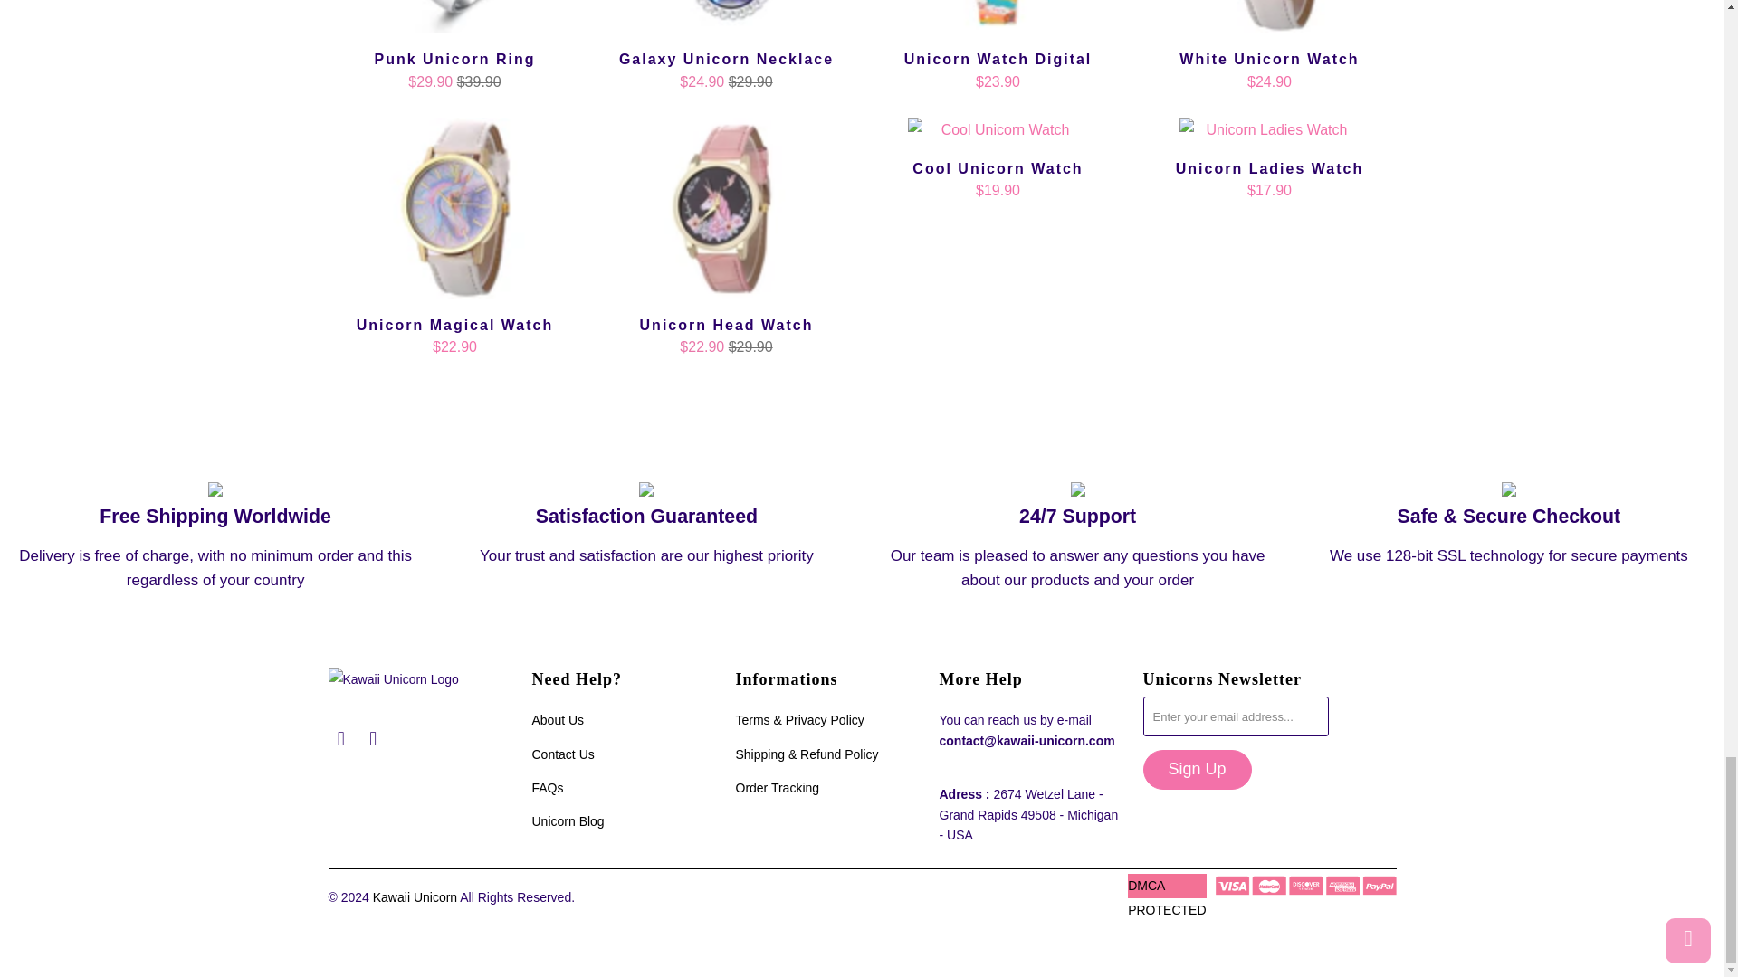 The image size is (1738, 977). I want to click on DMCA, so click(1146, 885).